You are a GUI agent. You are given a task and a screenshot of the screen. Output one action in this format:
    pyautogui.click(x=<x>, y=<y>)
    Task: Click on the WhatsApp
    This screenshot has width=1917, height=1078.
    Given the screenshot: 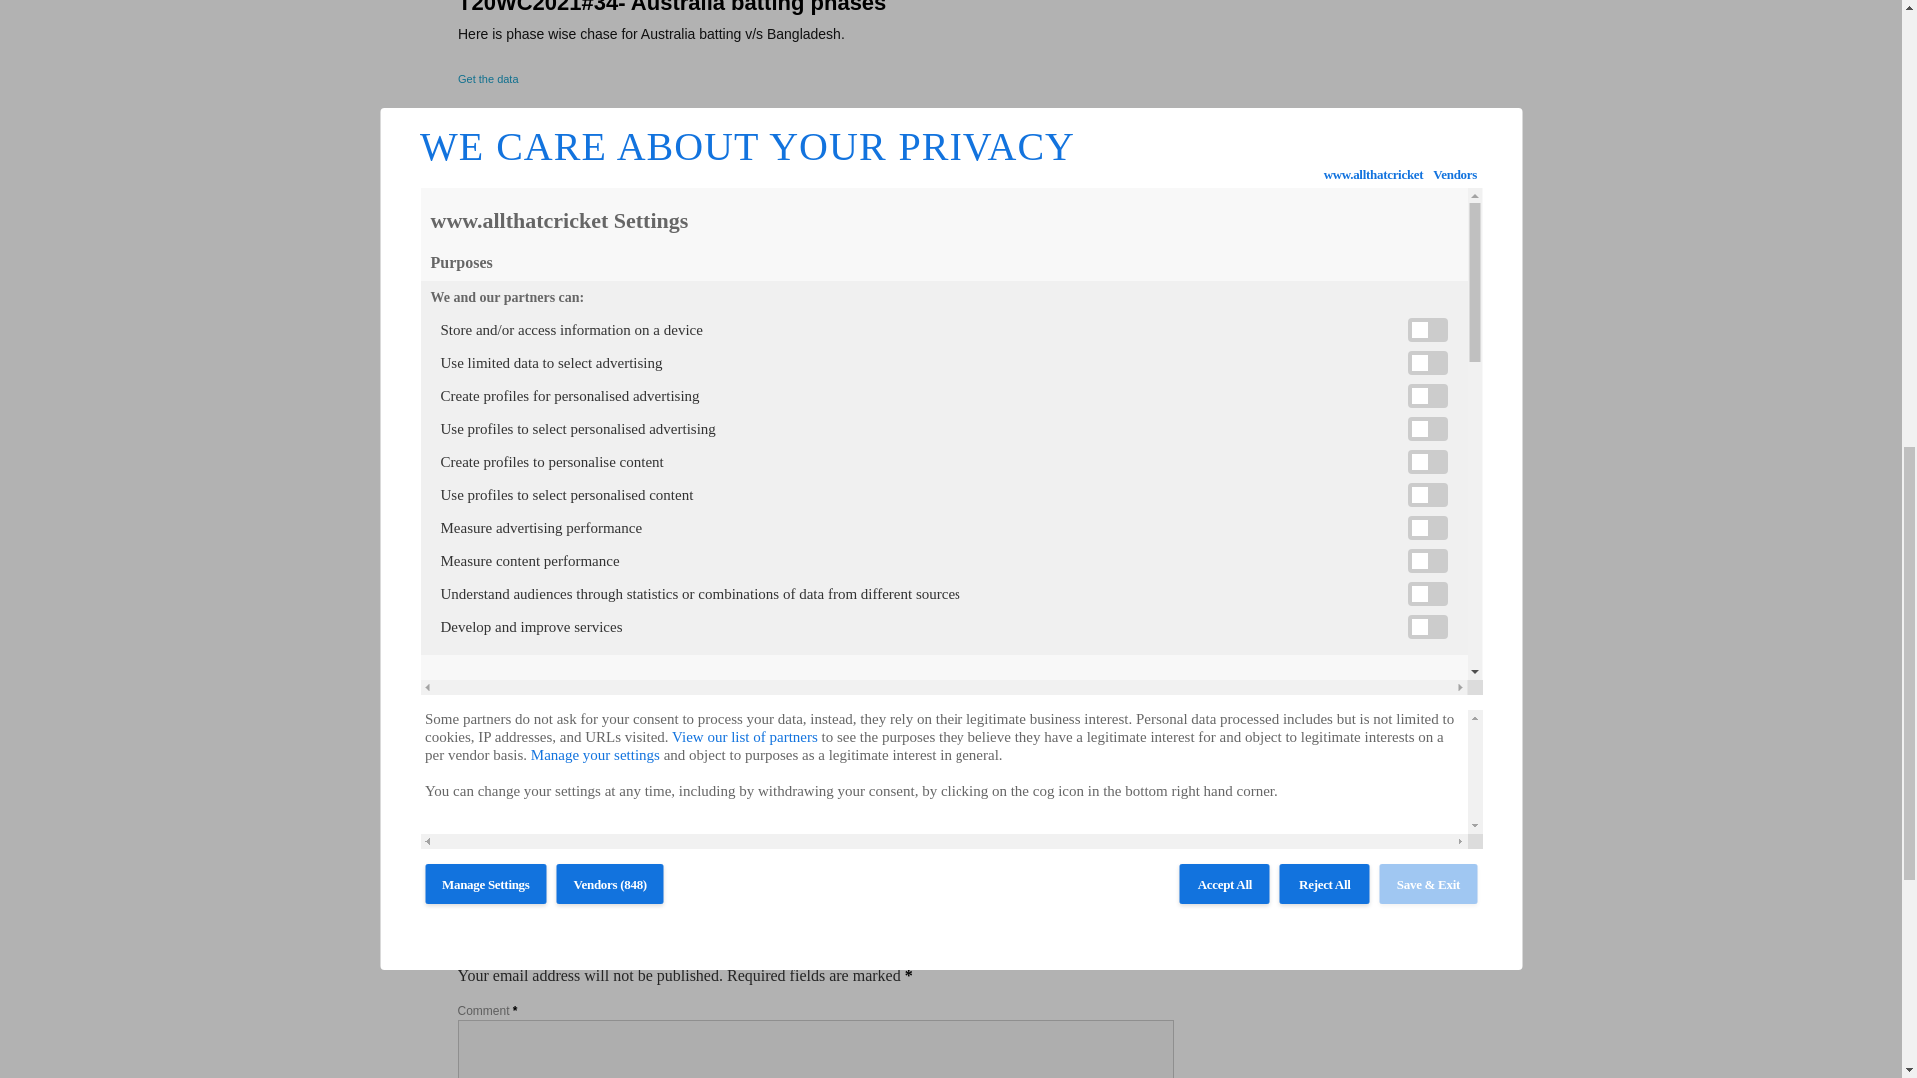 What is the action you would take?
    pyautogui.click(x=541, y=779)
    